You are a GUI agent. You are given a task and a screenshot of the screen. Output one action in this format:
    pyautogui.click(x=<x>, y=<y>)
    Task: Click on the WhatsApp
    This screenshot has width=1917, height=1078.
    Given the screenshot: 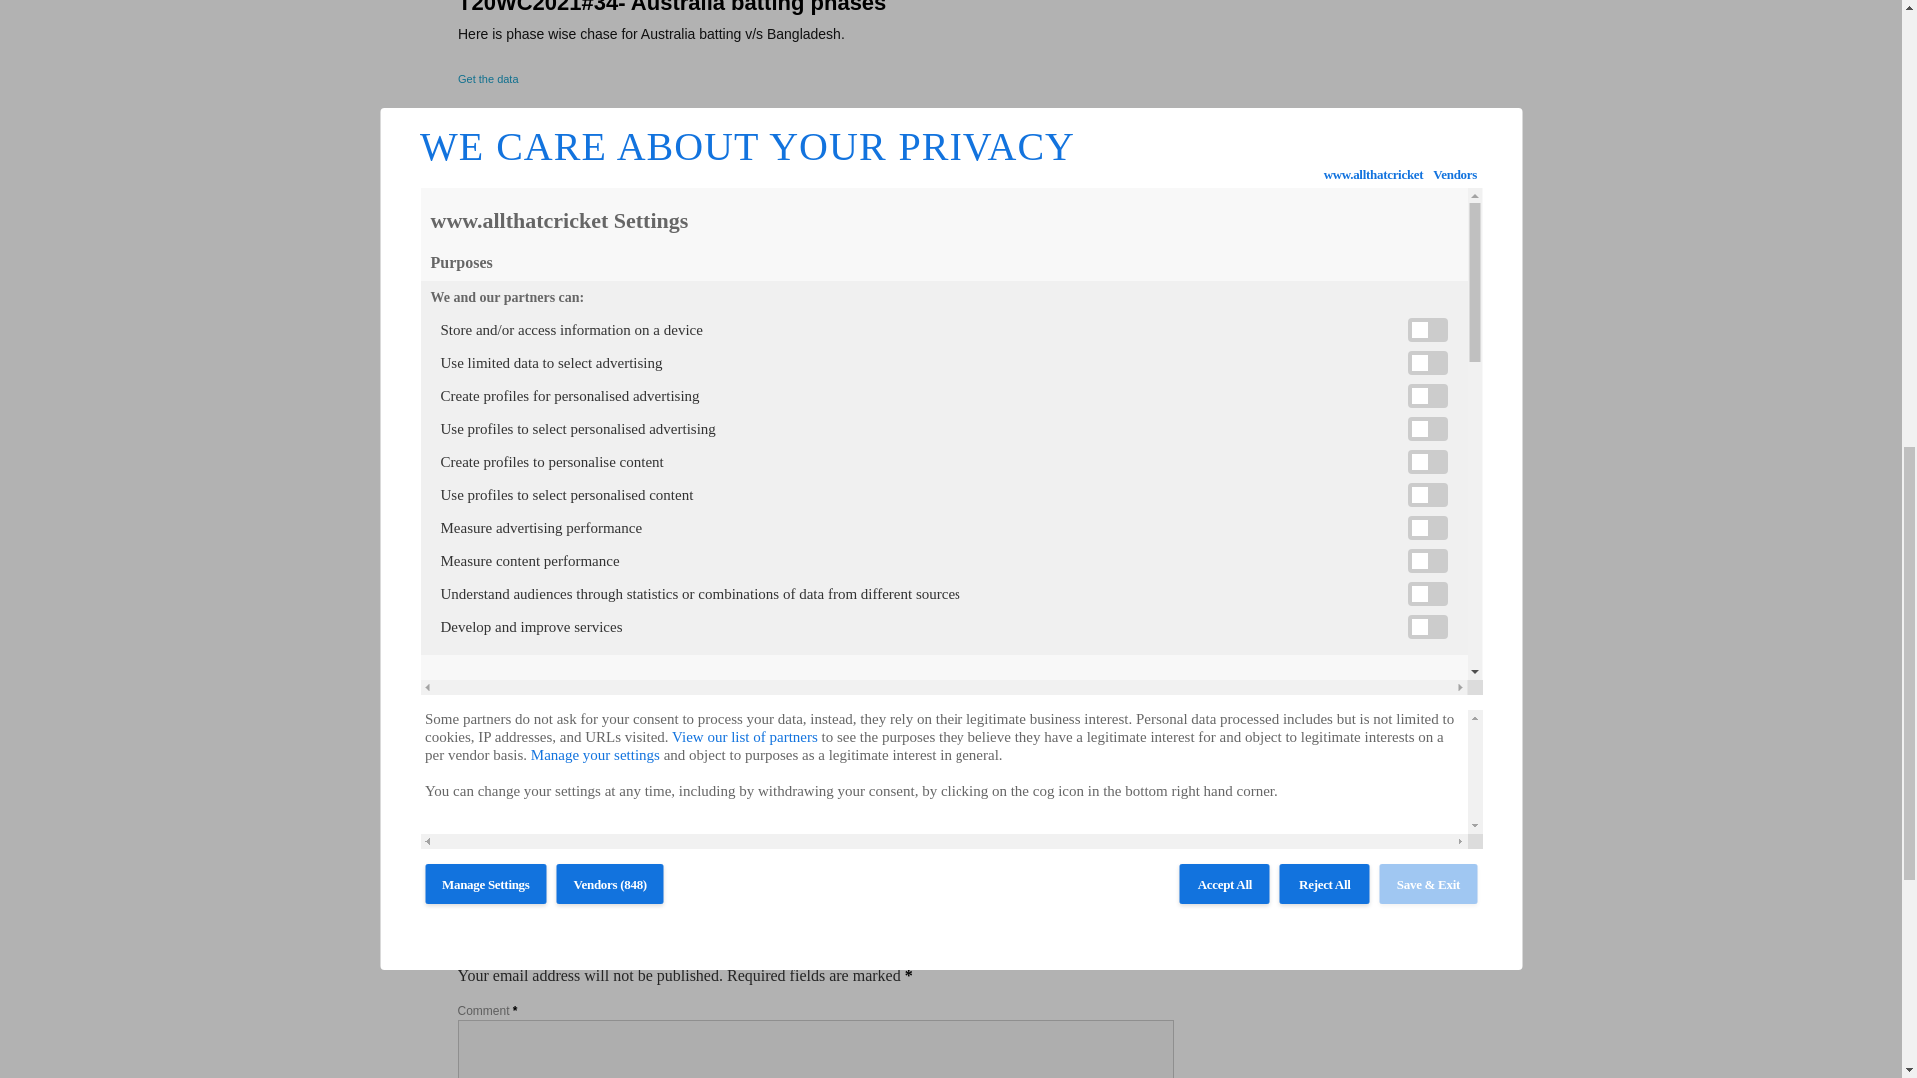 What is the action you would take?
    pyautogui.click(x=541, y=779)
    